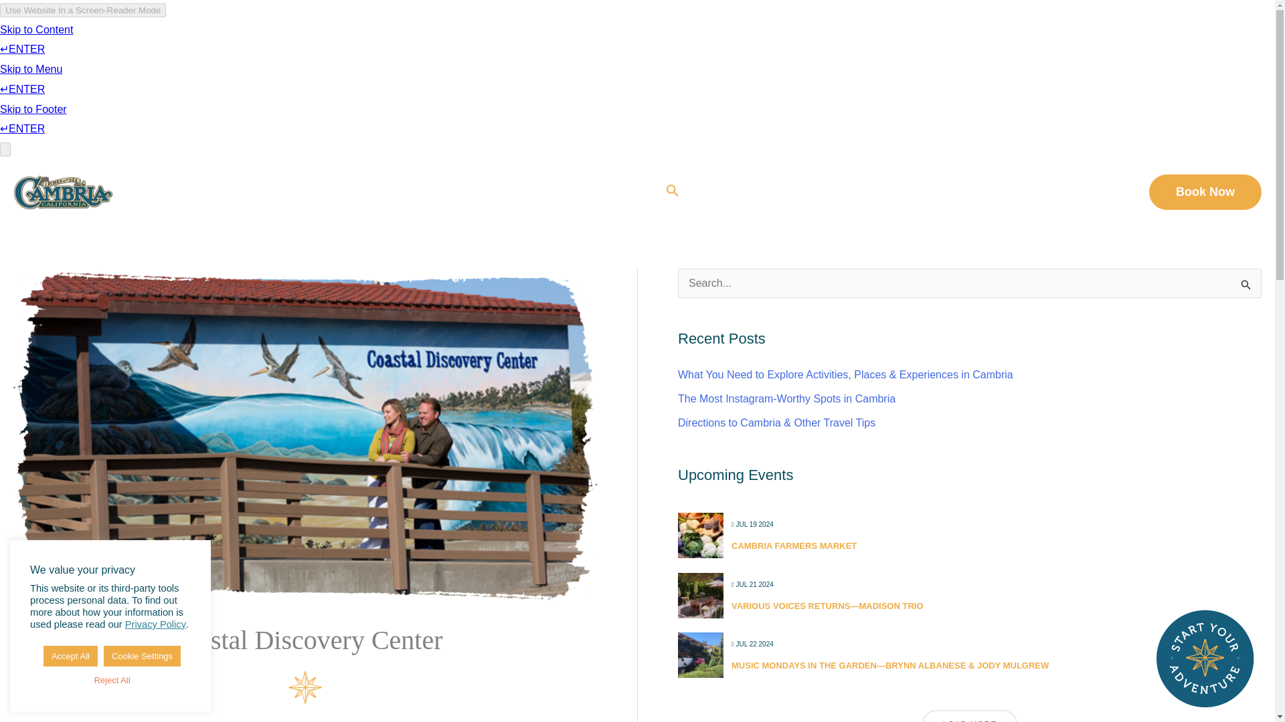 This screenshot has height=722, width=1285. What do you see at coordinates (984, 193) in the screenshot?
I see `Events` at bounding box center [984, 193].